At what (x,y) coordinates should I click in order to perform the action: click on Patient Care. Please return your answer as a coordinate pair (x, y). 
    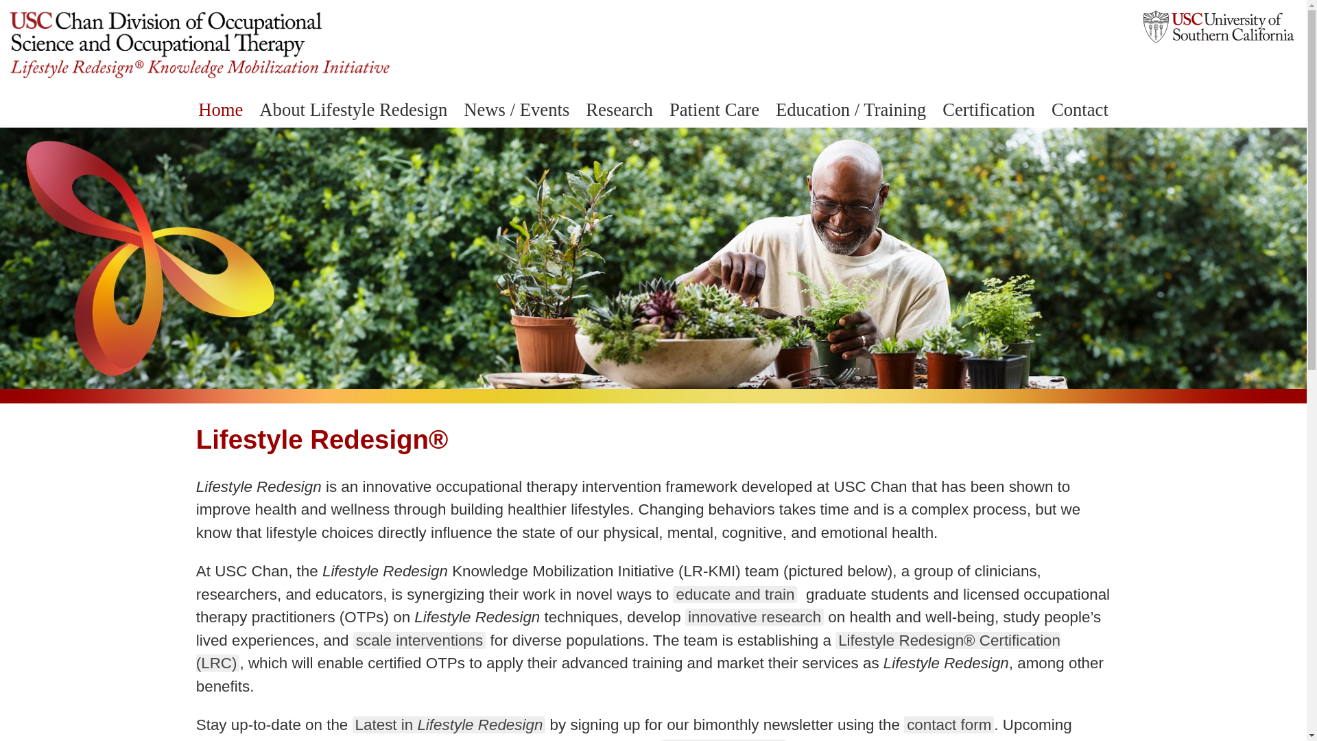
    Looking at the image, I should click on (714, 110).